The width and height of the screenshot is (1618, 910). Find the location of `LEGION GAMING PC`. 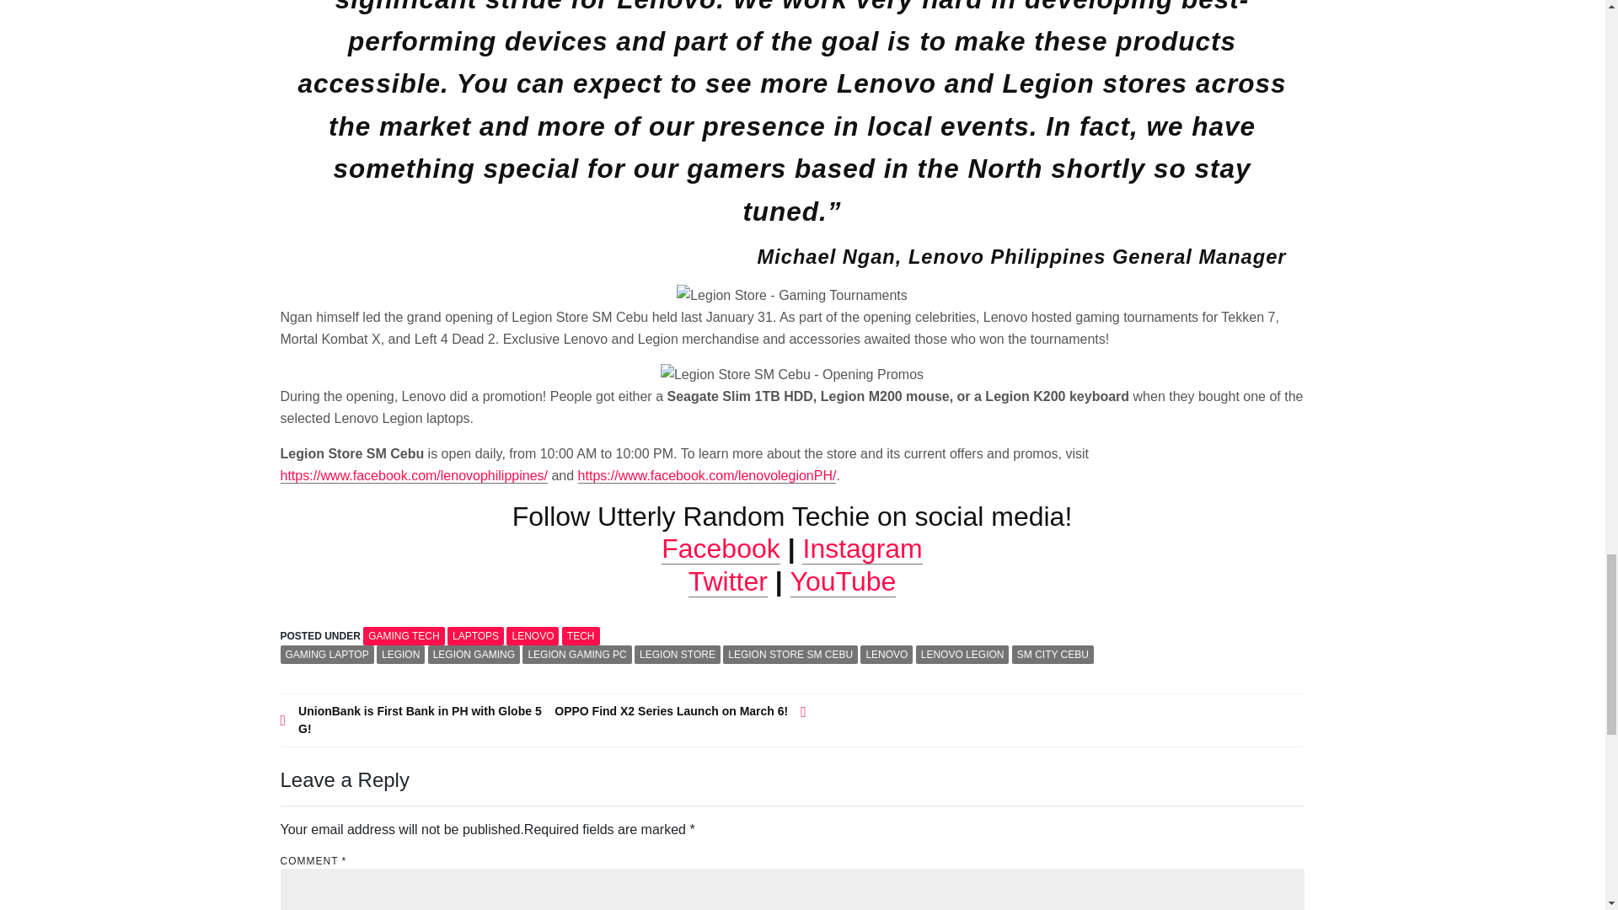

LEGION GAMING PC is located at coordinates (576, 654).